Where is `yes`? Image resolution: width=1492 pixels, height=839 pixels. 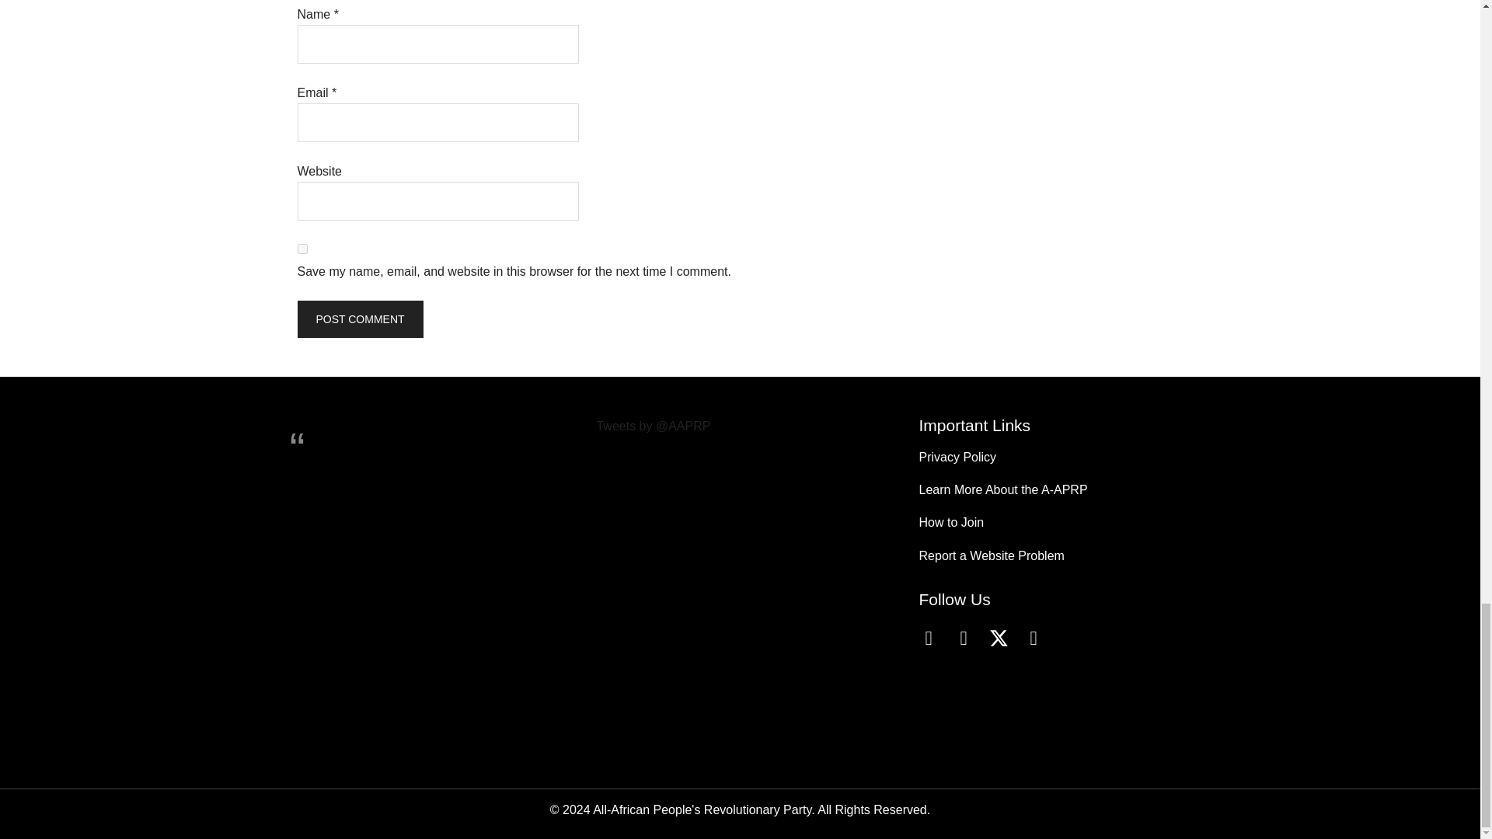
yes is located at coordinates (302, 249).